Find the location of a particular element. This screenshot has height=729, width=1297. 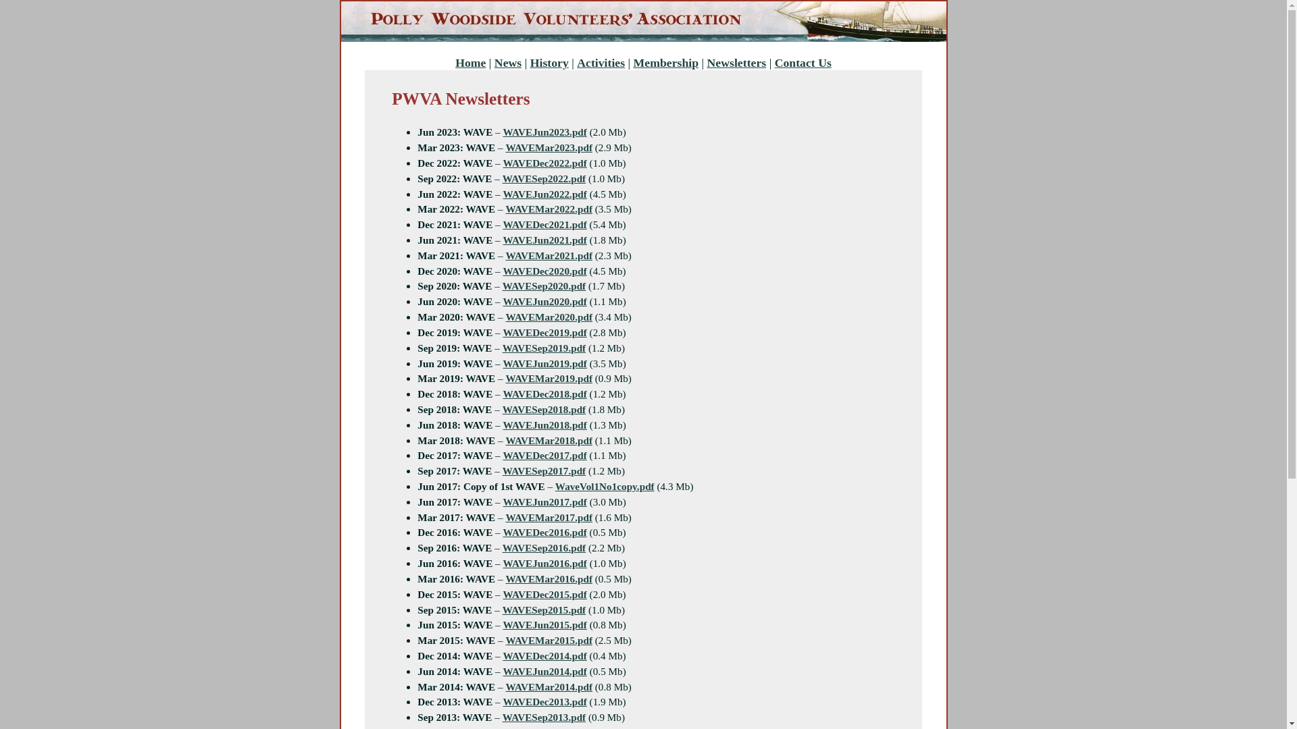

WAVESep2018.pdf is located at coordinates (544, 409).